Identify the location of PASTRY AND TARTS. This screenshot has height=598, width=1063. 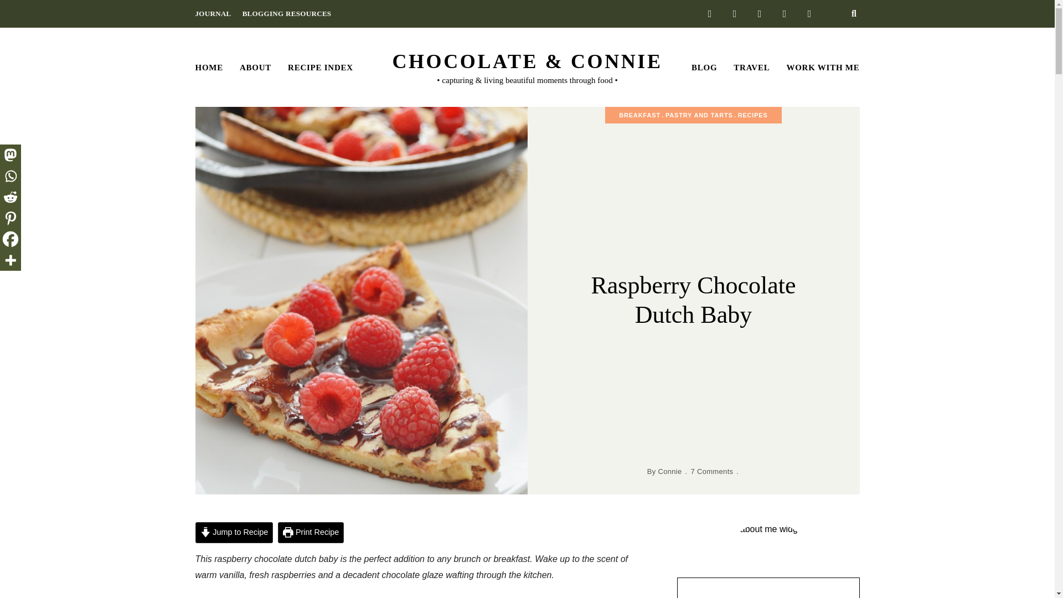
(701, 115).